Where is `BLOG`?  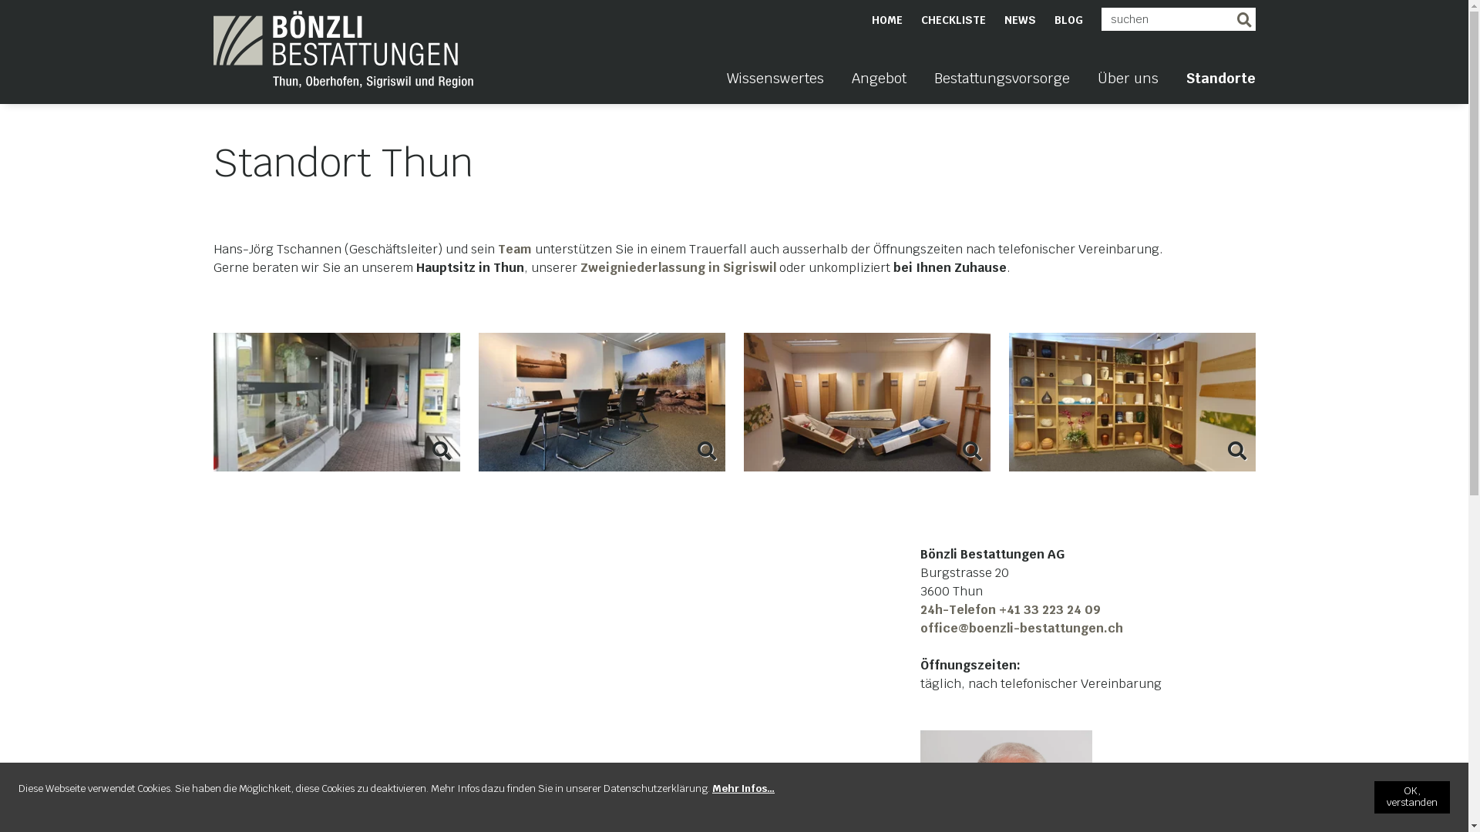
BLOG is located at coordinates (1068, 20).